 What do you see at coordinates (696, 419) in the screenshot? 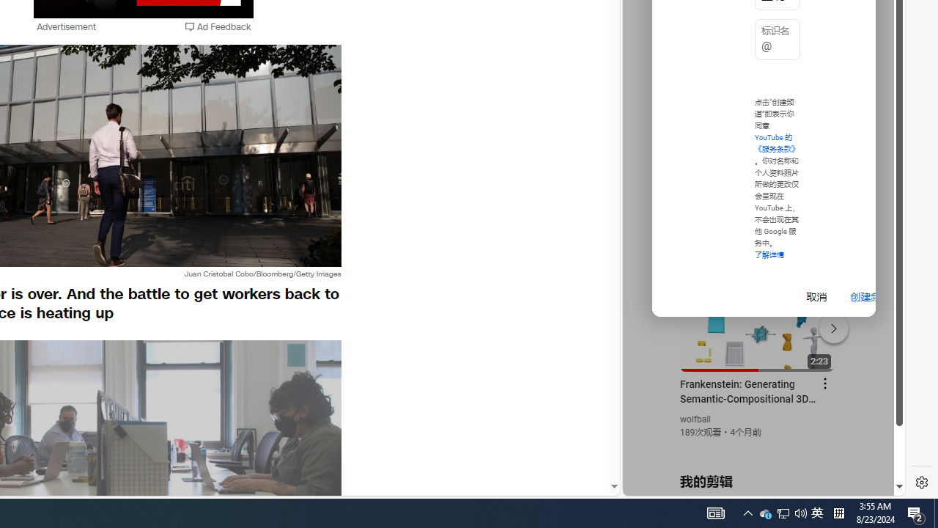
I see `wolfball` at bounding box center [696, 419].